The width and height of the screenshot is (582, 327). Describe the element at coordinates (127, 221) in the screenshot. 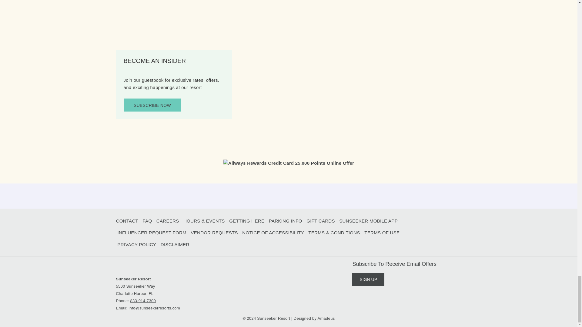

I see `CONTACT` at that location.